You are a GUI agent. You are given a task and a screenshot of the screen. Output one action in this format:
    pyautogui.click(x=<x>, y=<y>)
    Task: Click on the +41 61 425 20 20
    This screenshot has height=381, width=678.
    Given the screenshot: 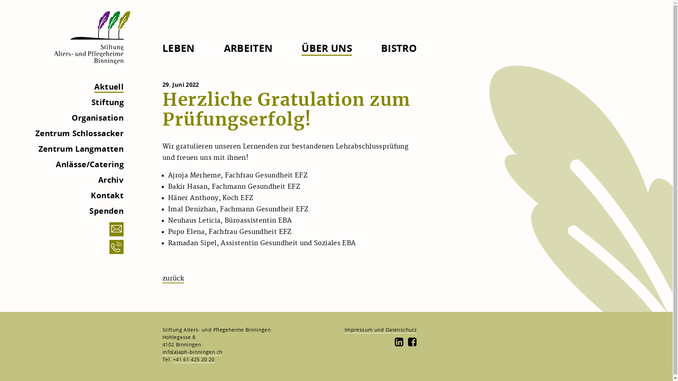 What is the action you would take?
    pyautogui.click(x=194, y=359)
    